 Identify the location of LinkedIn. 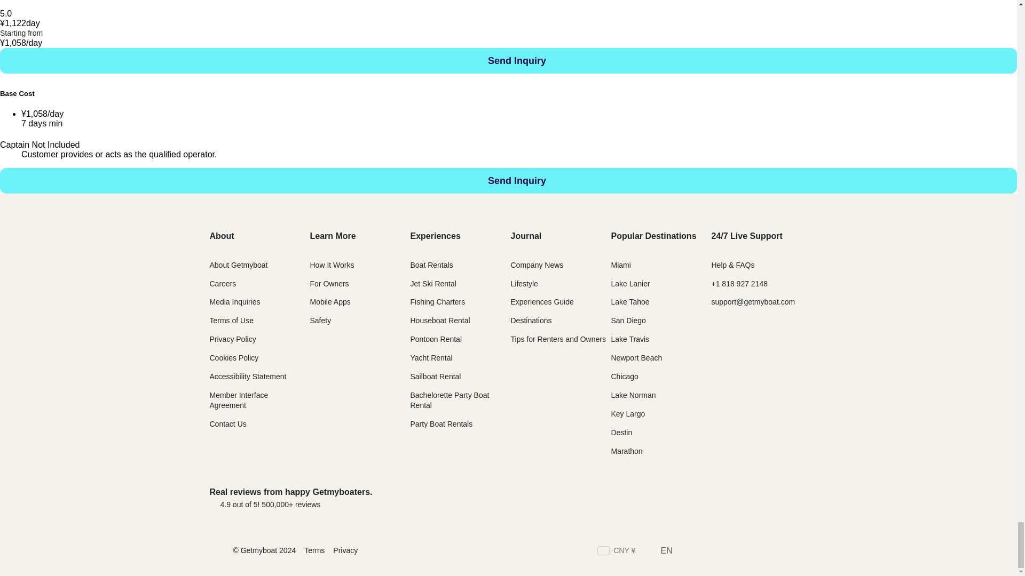
(744, 551).